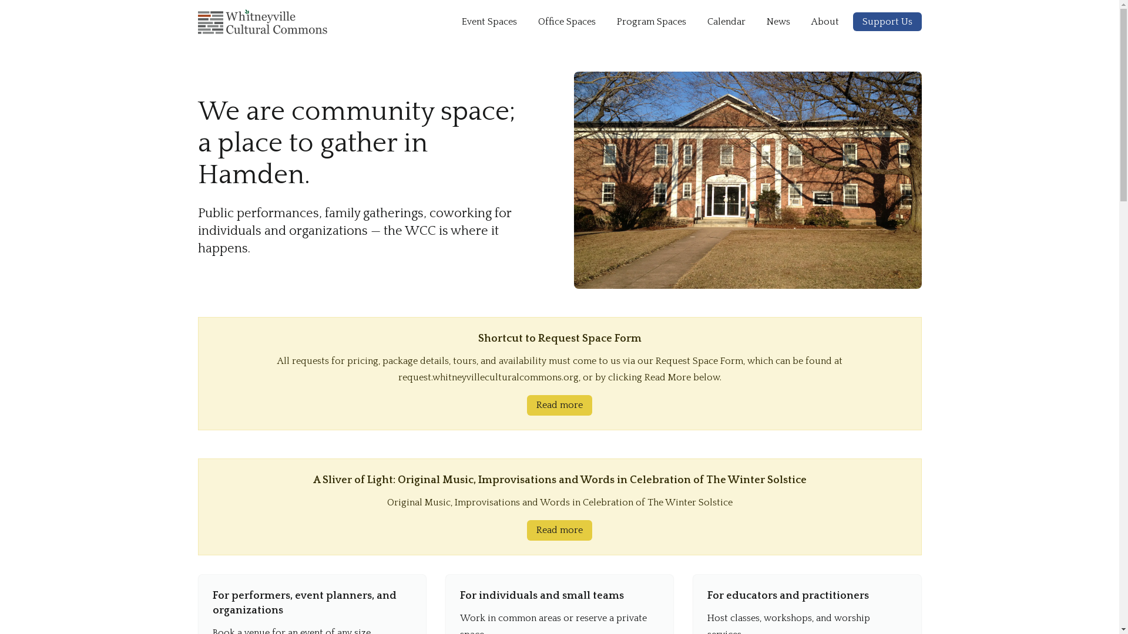 The width and height of the screenshot is (1128, 634). What do you see at coordinates (825, 22) in the screenshot?
I see `About` at bounding box center [825, 22].